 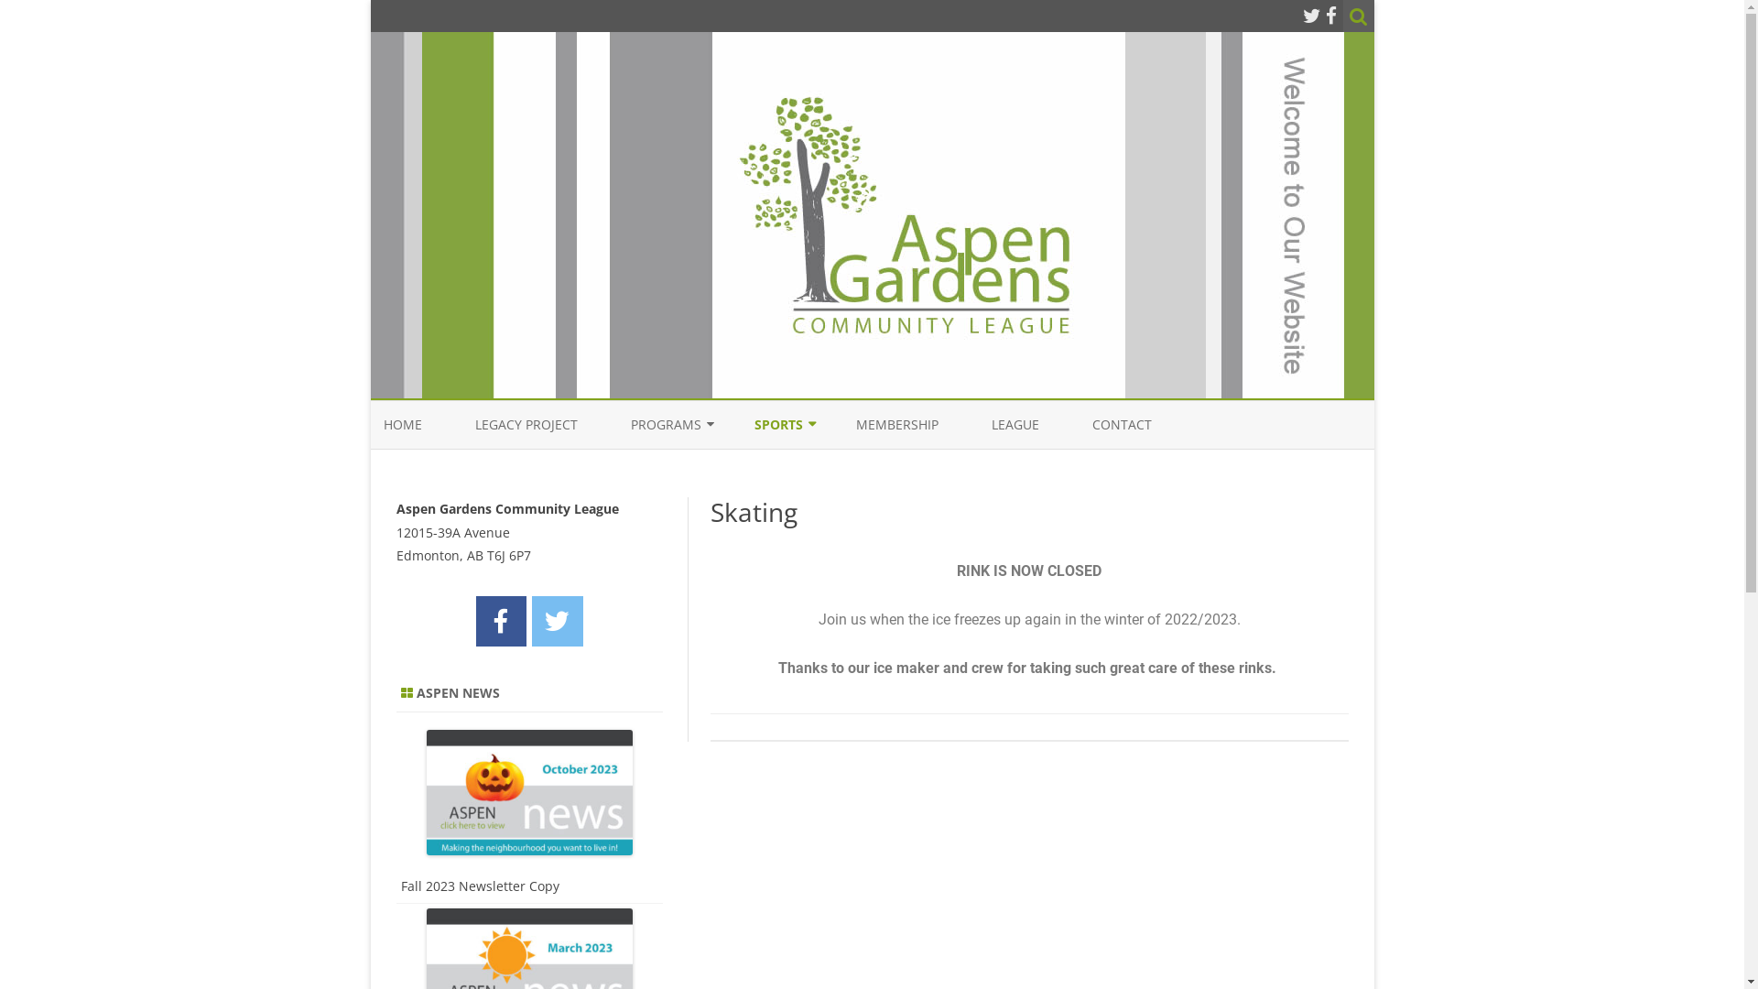 I want to click on HOME, so click(x=402, y=425).